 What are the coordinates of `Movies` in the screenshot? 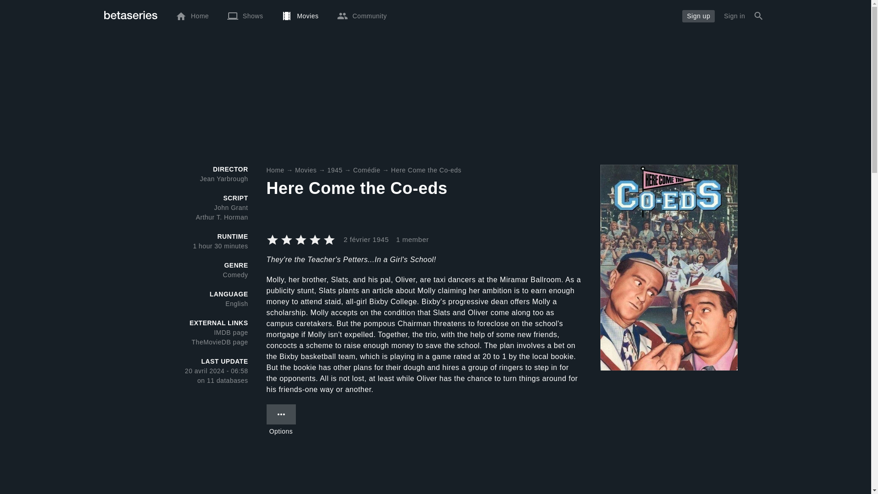 It's located at (305, 170).